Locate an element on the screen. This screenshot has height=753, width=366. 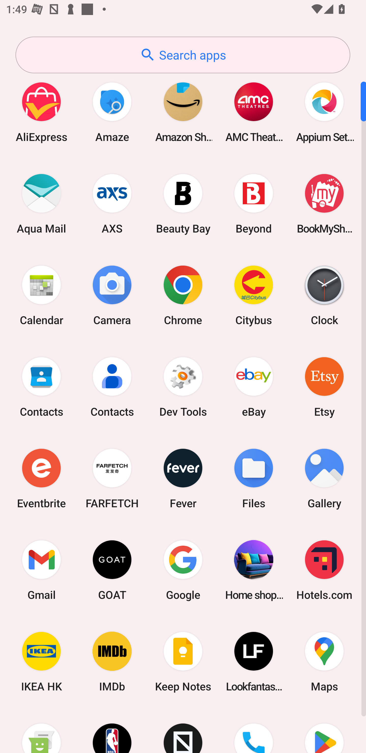
FARFETCH is located at coordinates (112, 478).